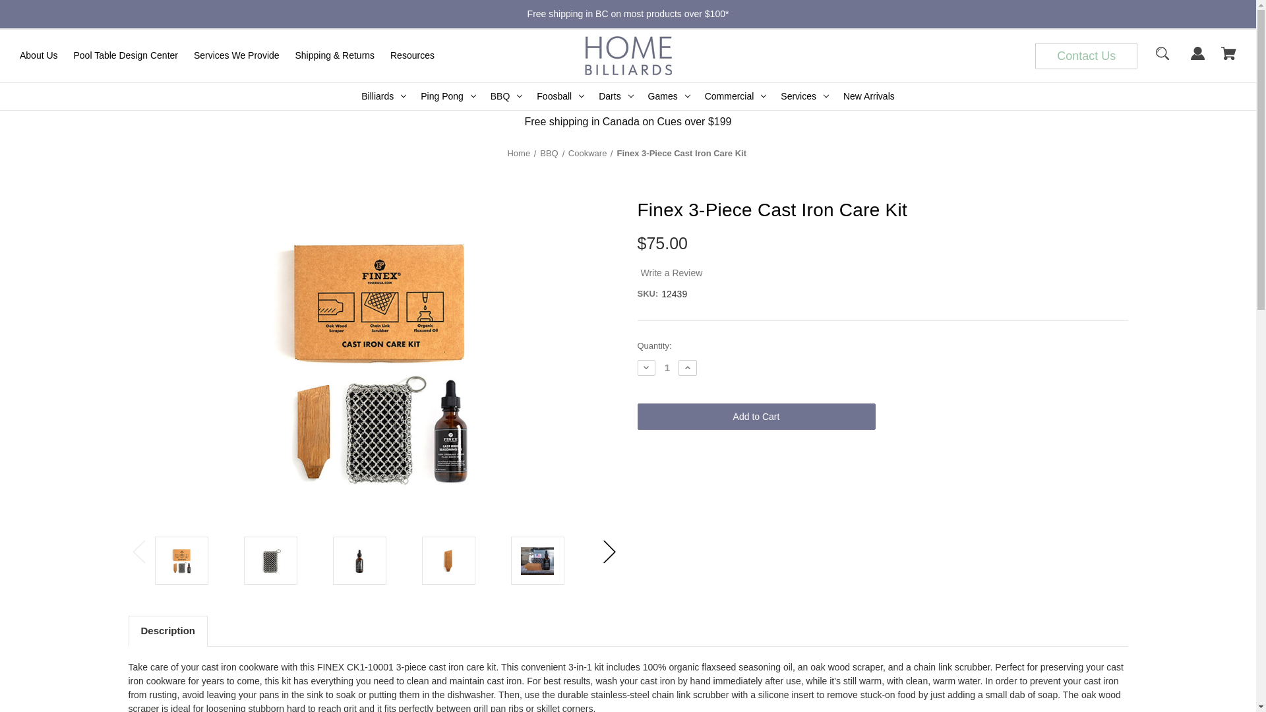  I want to click on MAGNIFYING GLASS IMAGE LARGE RED CIRCLE WITH A BLACK BORDER, so click(1162, 59).